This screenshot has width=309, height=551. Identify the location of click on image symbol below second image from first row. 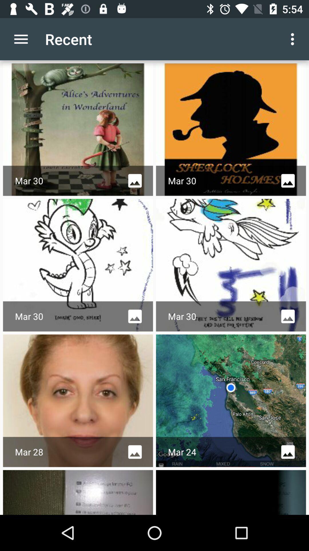
(288, 181).